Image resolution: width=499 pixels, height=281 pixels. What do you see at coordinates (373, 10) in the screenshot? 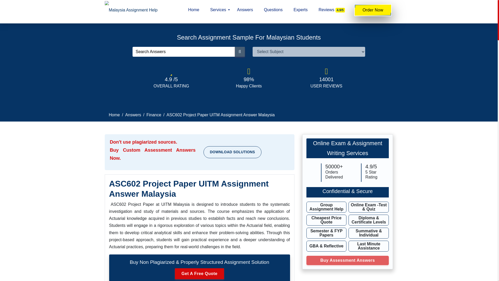
I see `Order Now` at bounding box center [373, 10].